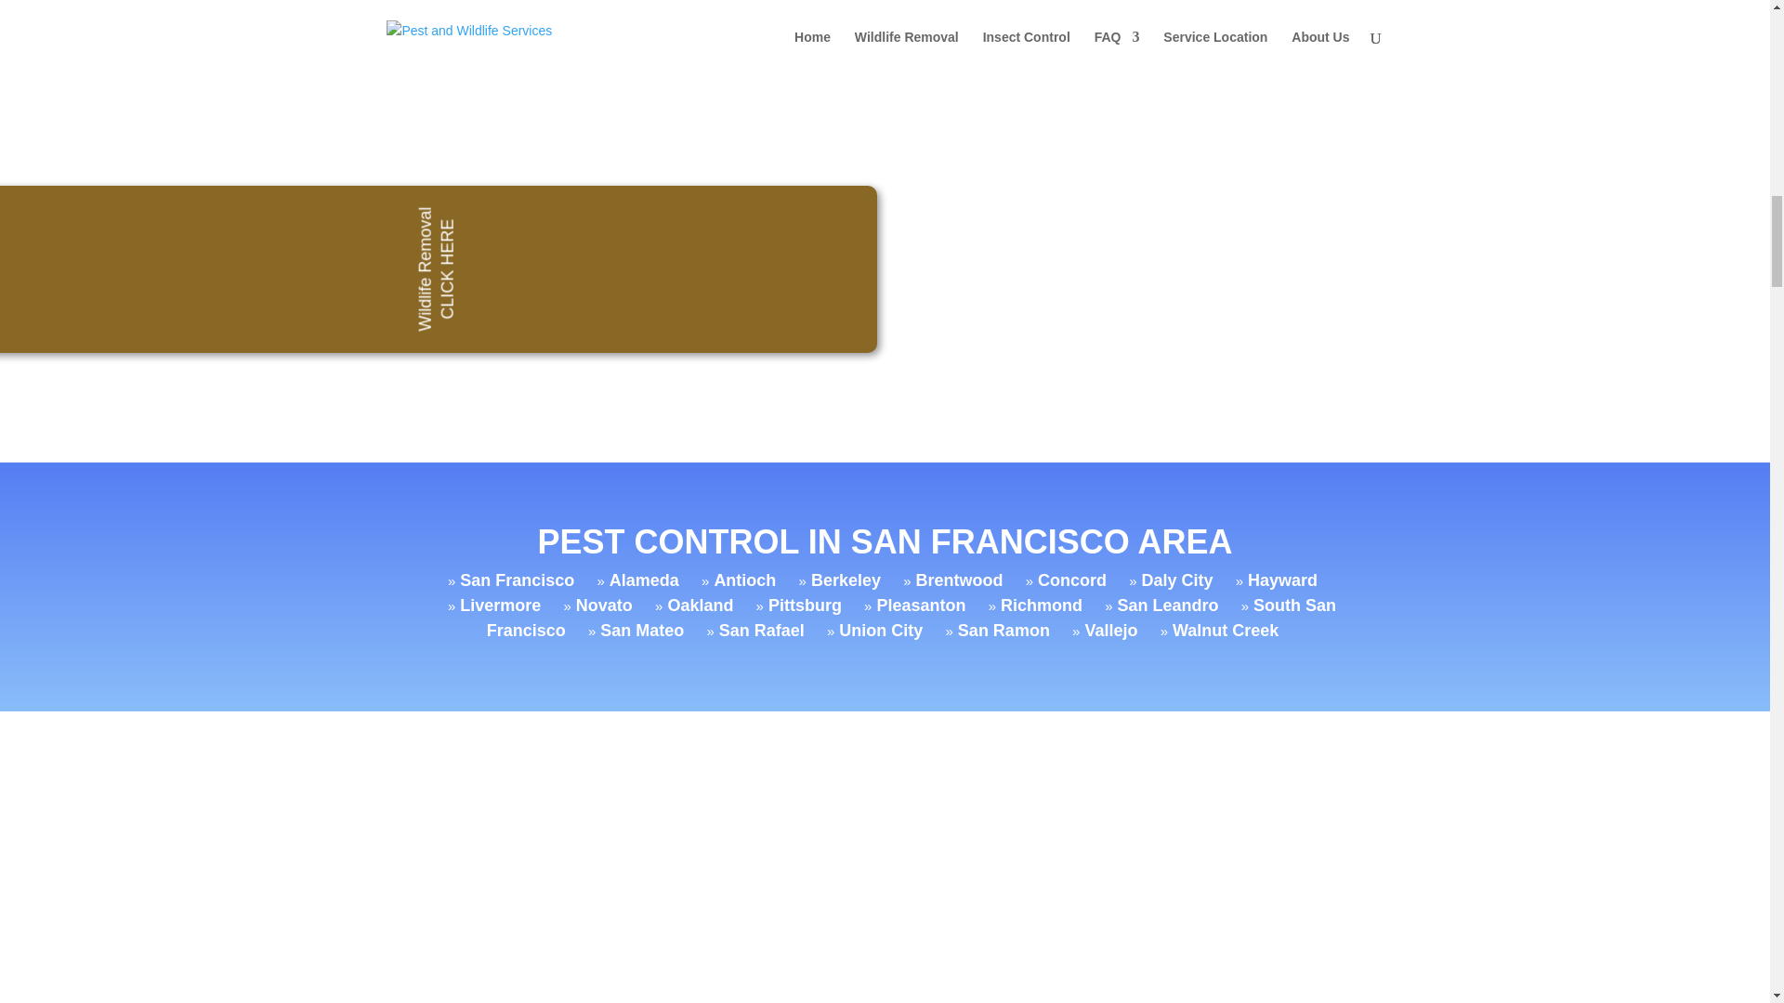 Image resolution: width=1784 pixels, height=1003 pixels. What do you see at coordinates (500, 606) in the screenshot?
I see `Livermore` at bounding box center [500, 606].